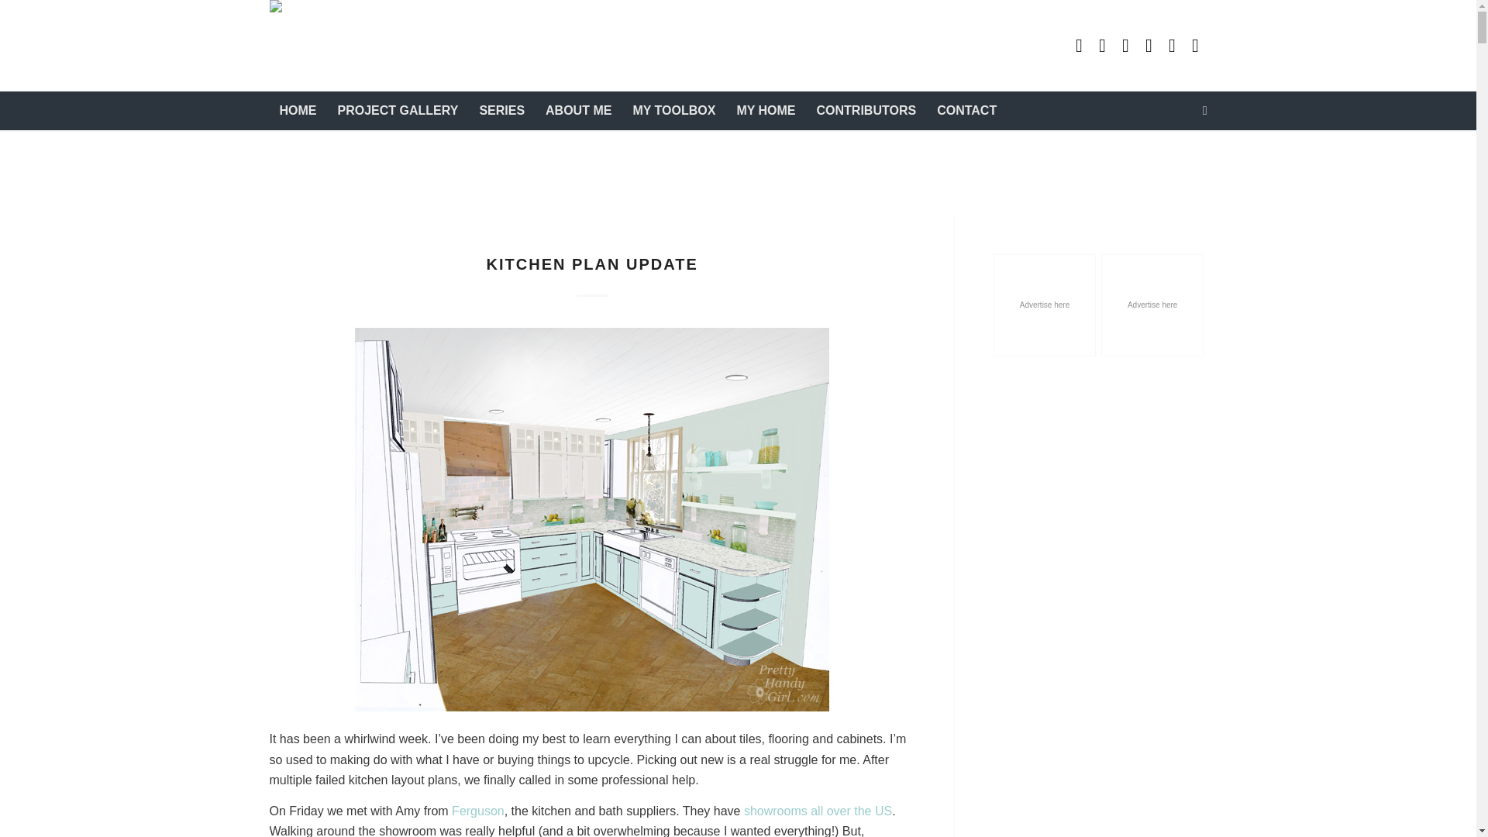  I want to click on Instagram, so click(1149, 46).